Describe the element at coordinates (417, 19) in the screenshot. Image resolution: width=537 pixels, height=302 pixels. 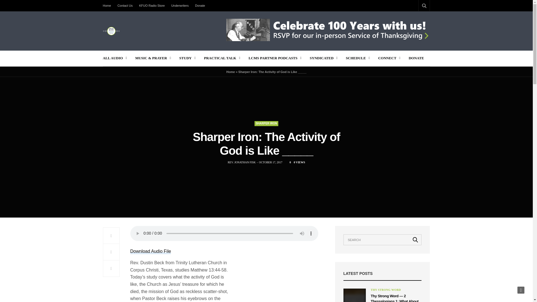
I see `Search` at that location.